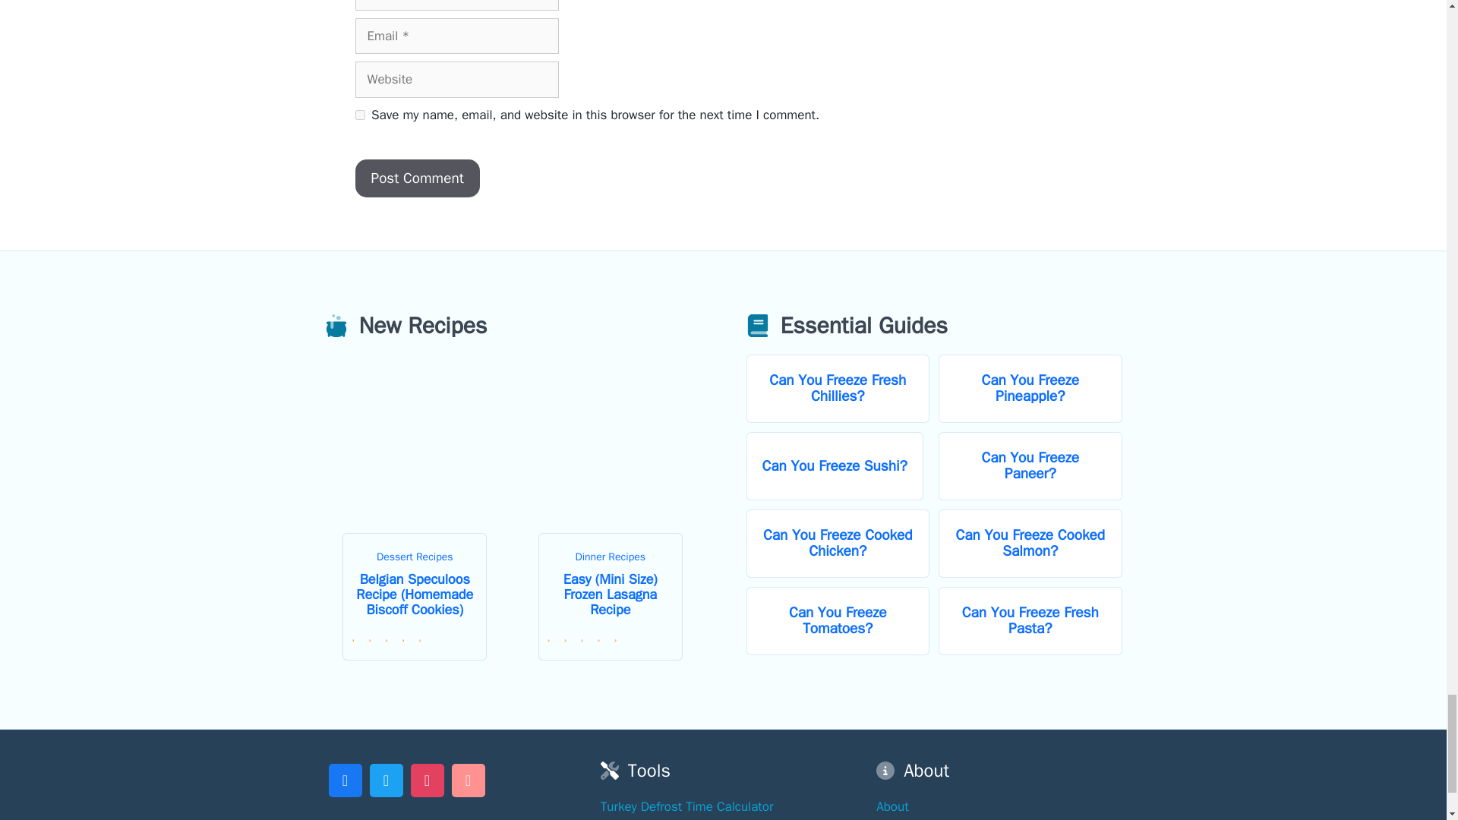 The height and width of the screenshot is (820, 1458). I want to click on yes, so click(360, 114).